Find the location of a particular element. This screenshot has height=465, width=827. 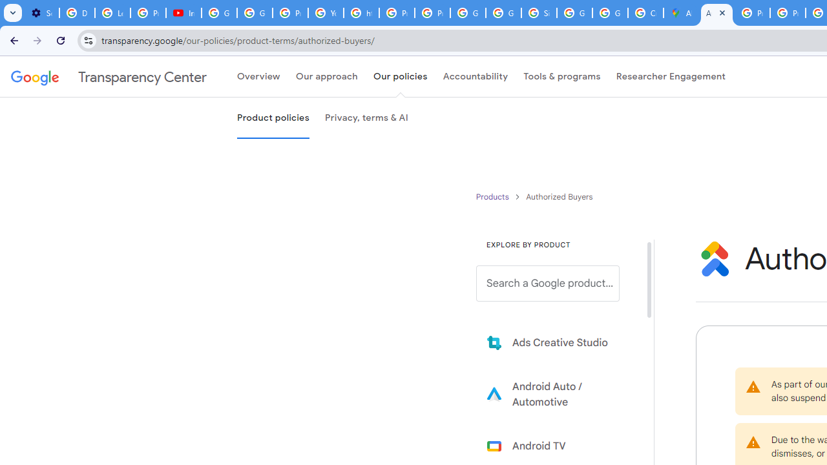

Create your Google Account is located at coordinates (645, 13).